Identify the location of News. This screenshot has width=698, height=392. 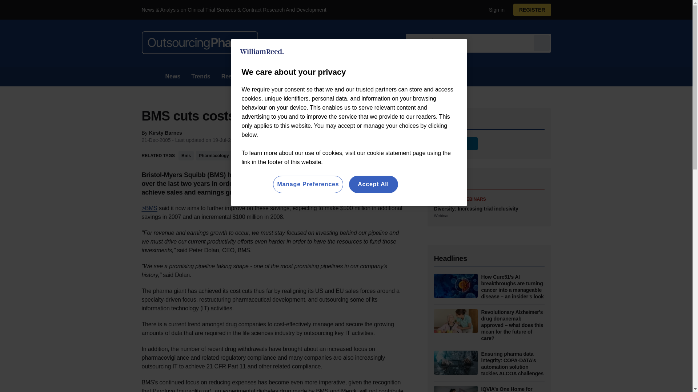
(173, 76).